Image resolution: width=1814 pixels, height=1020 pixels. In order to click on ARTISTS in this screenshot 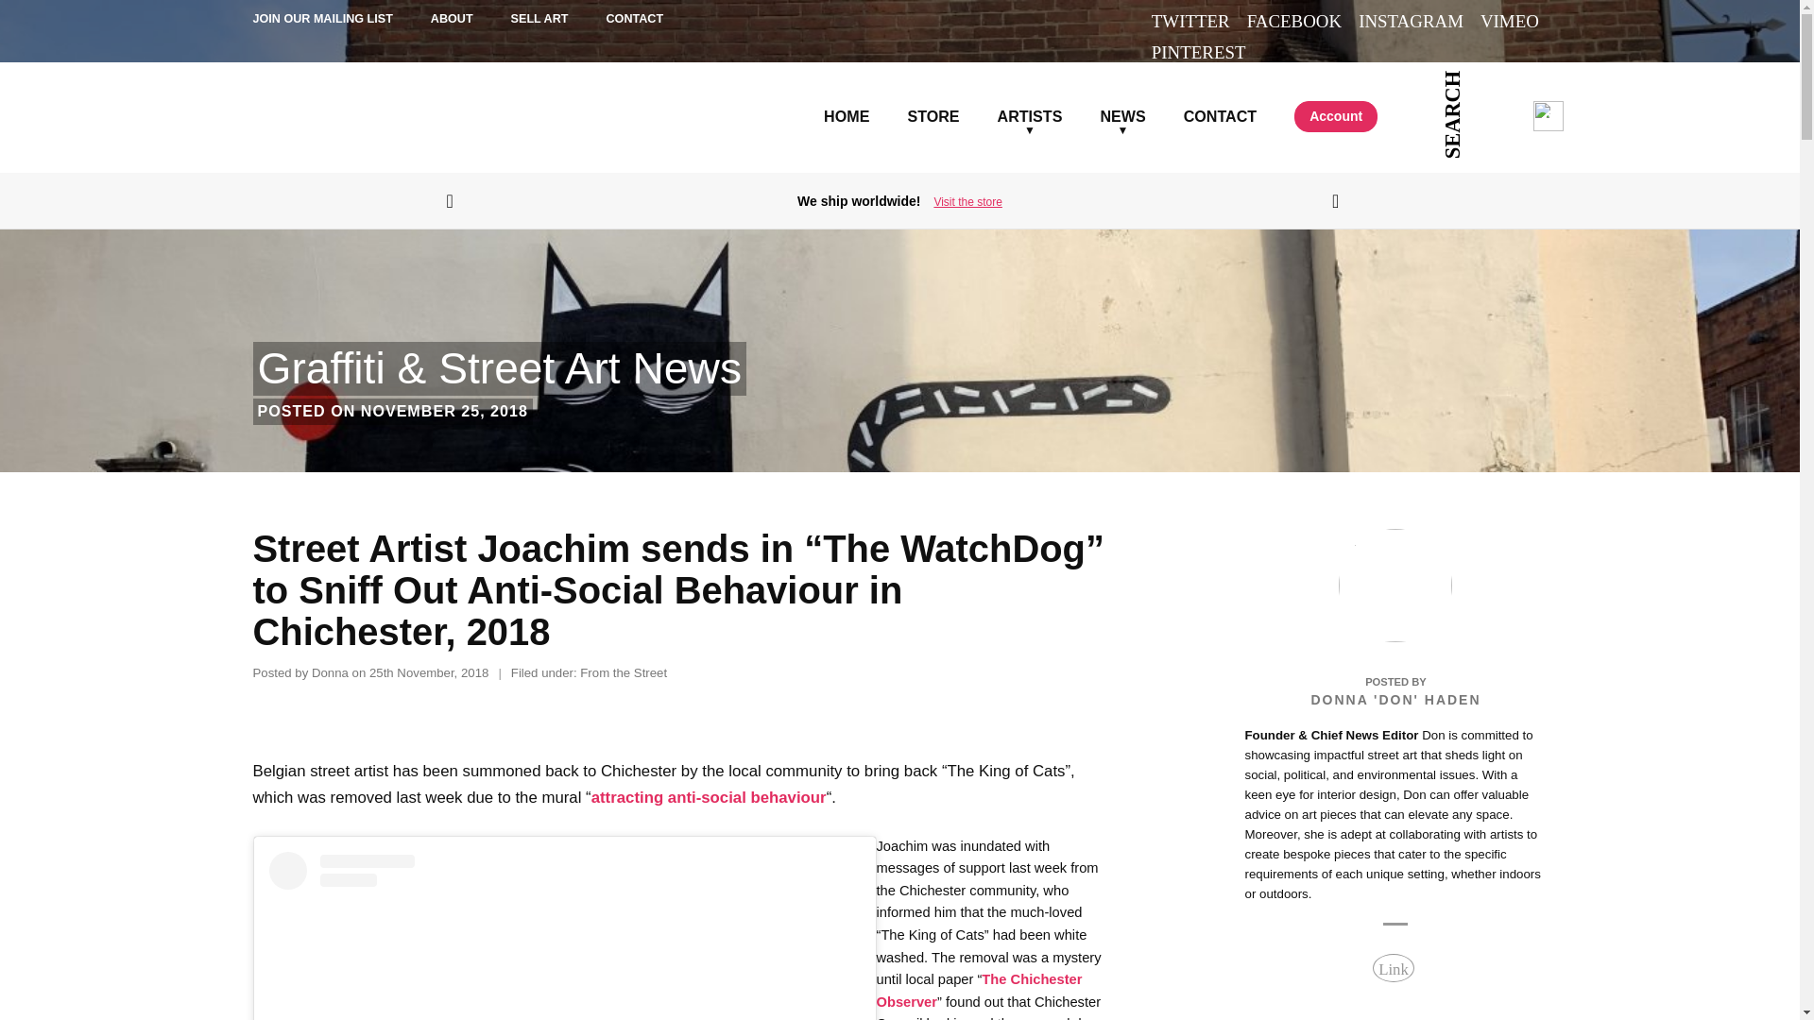, I will do `click(1030, 94)`.